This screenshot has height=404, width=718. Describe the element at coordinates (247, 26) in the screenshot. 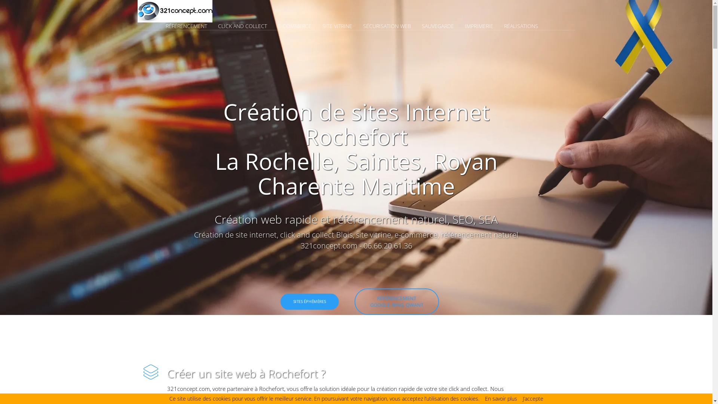

I see `CLICK AND COLLECT` at that location.